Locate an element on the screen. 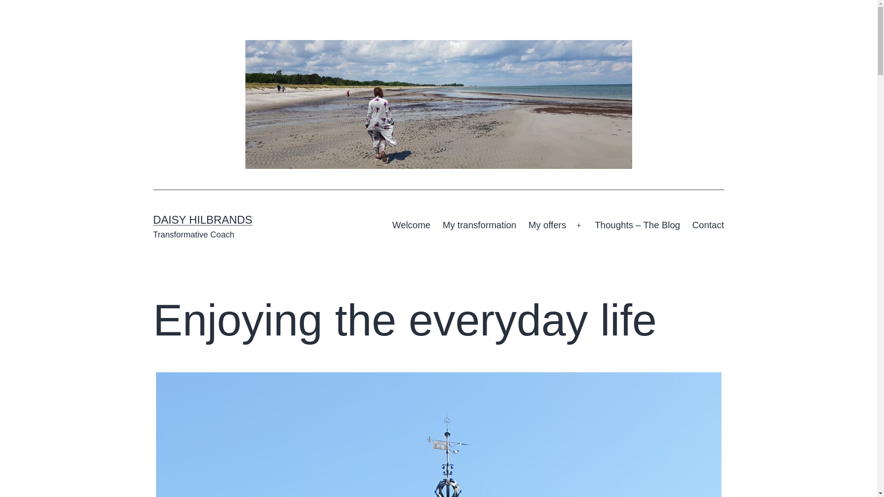 This screenshot has height=497, width=884. My offers is located at coordinates (547, 225).